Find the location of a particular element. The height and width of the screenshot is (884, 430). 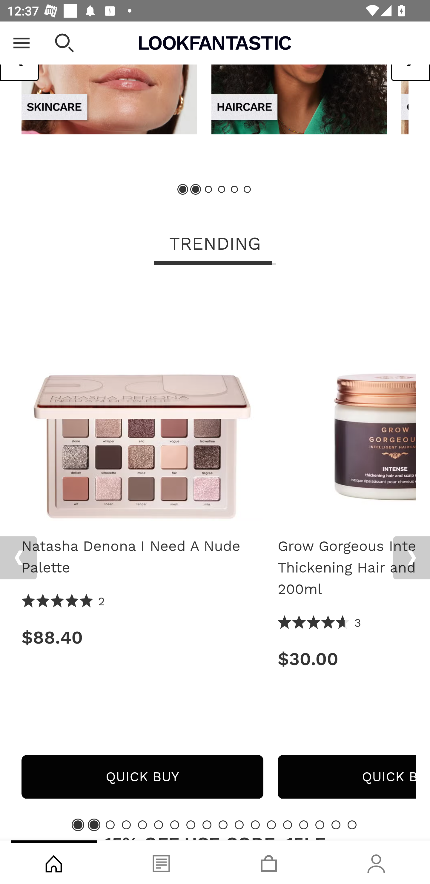

Slide 15 is located at coordinates (304, 825).